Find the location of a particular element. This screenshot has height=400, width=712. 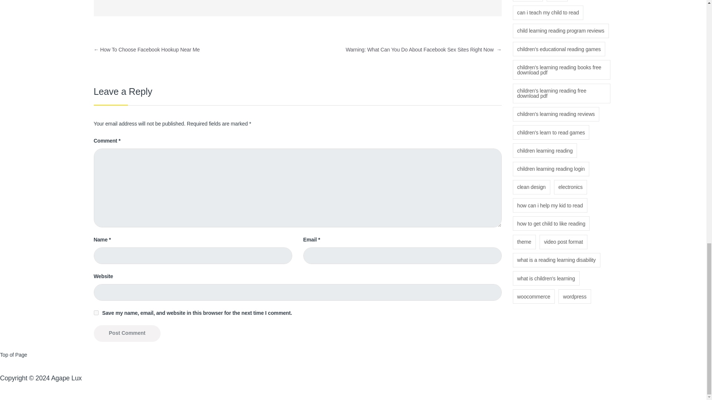

yes is located at coordinates (96, 313).